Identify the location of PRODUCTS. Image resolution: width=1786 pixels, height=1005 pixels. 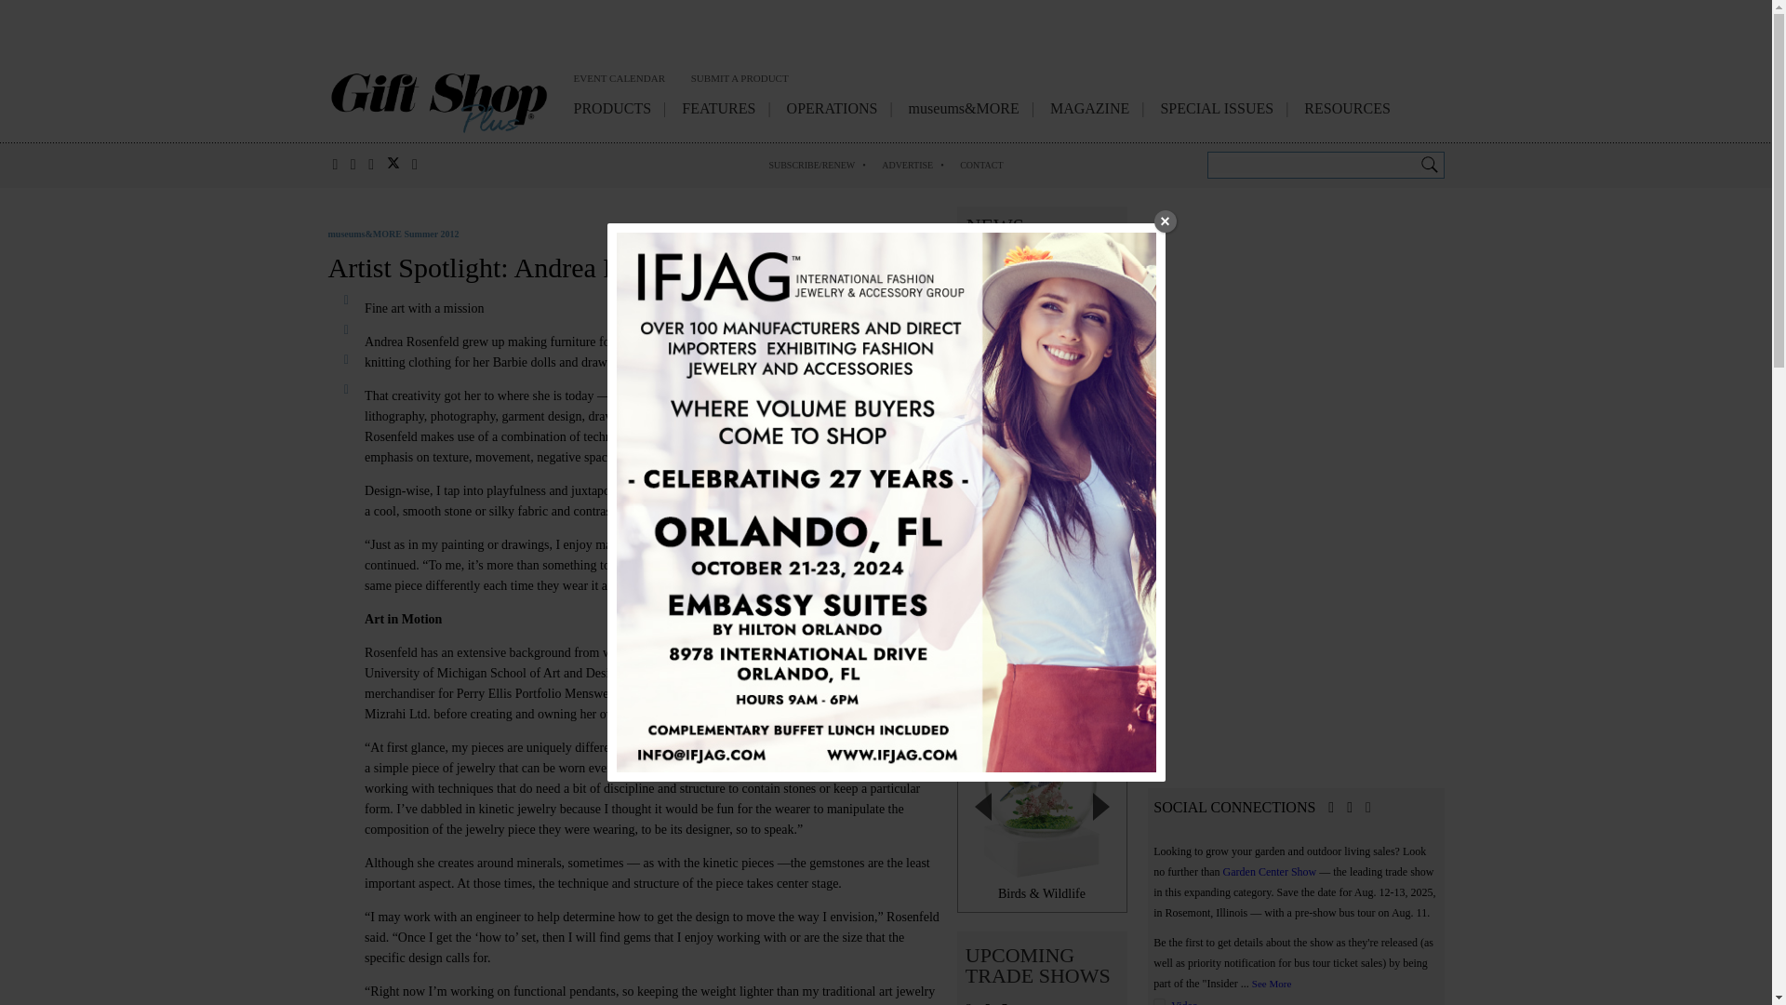
(612, 112).